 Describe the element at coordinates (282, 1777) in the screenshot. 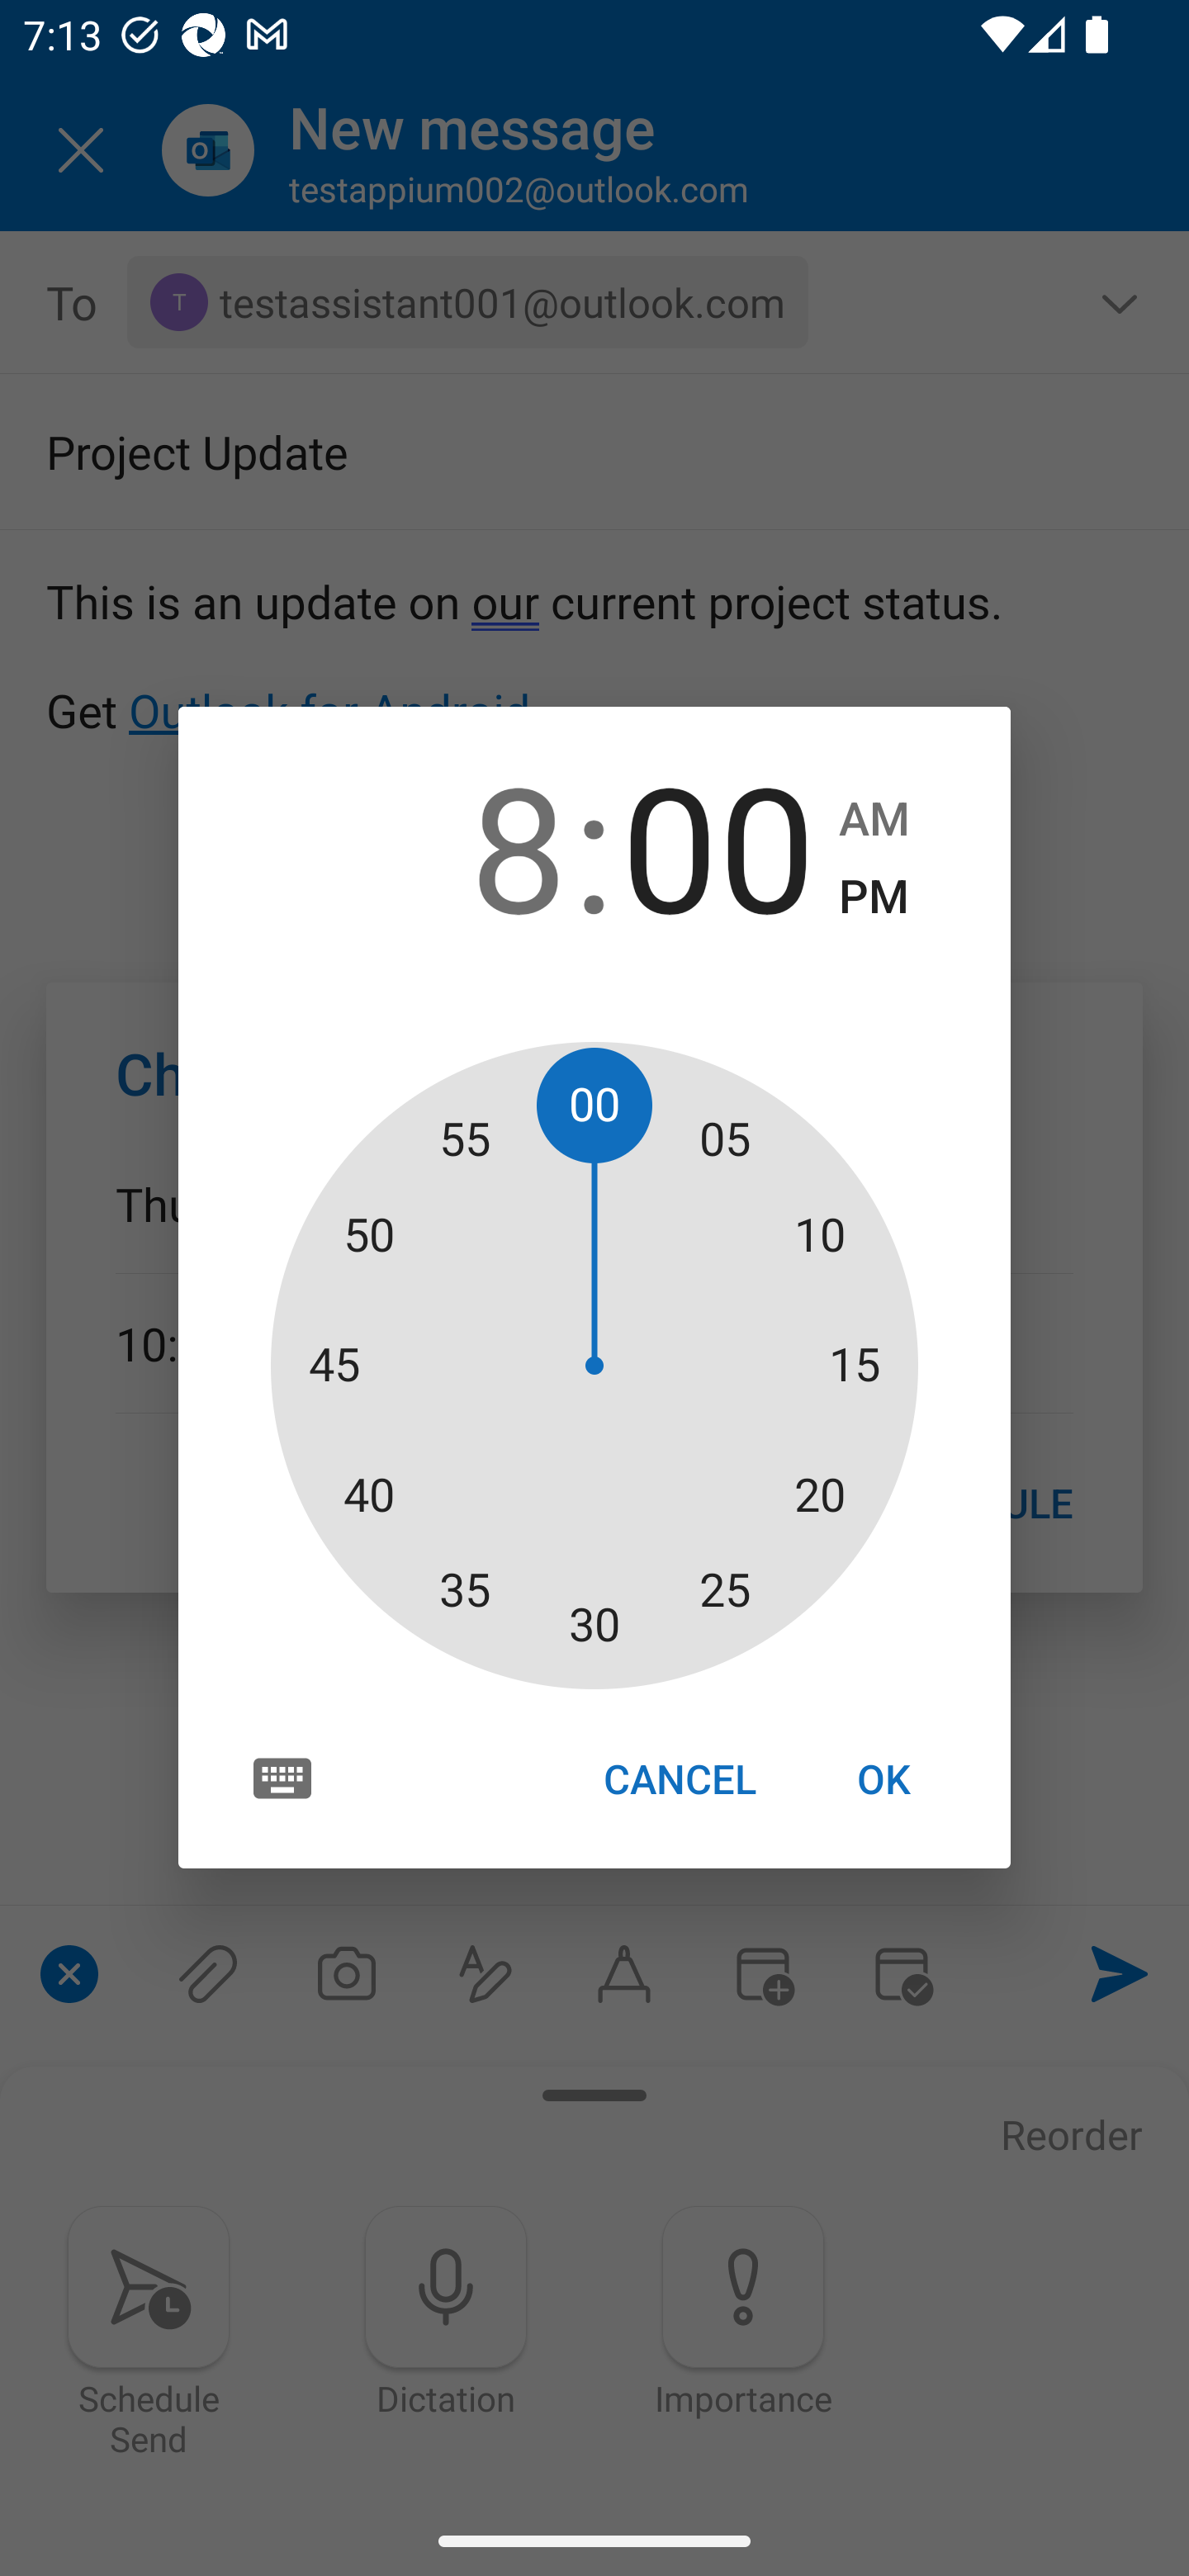

I see `Switch to text input mode for the time input.` at that location.